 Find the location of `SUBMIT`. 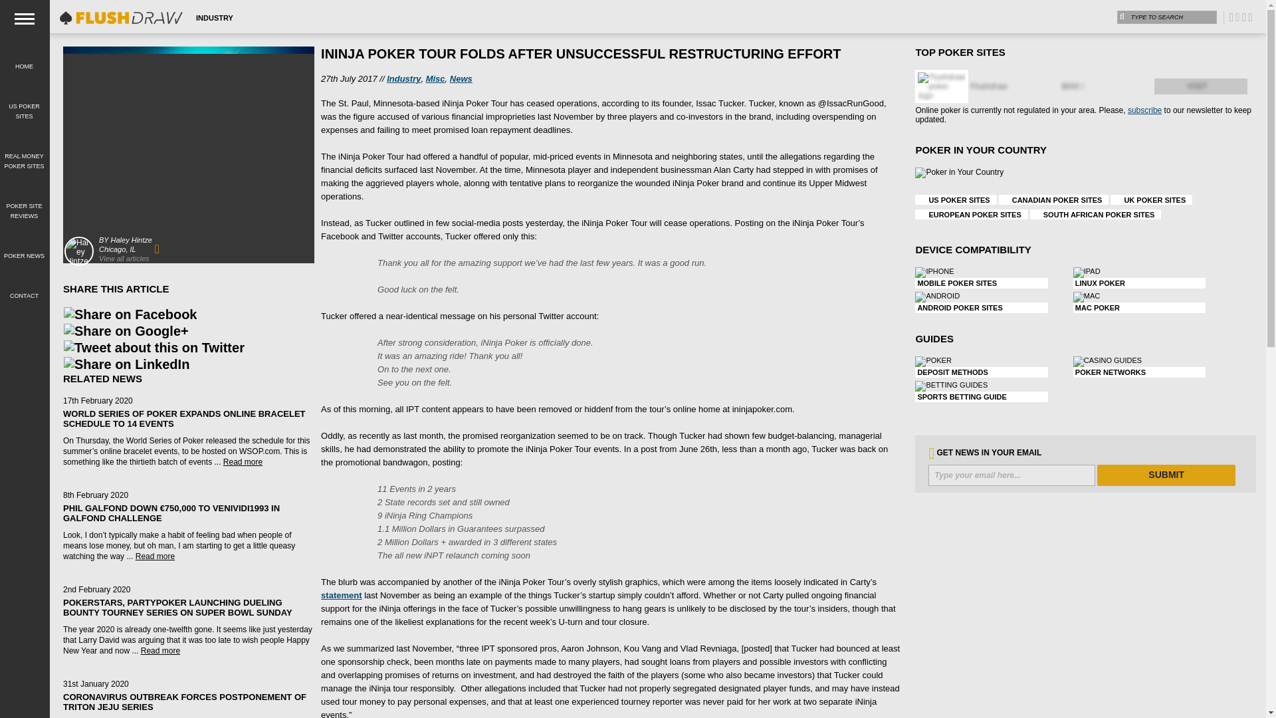

SUBMIT is located at coordinates (1166, 475).